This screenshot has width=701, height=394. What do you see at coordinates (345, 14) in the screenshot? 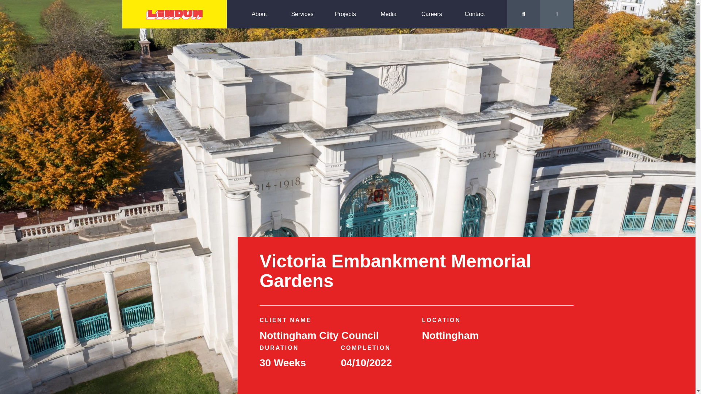
I see `Projects` at bounding box center [345, 14].